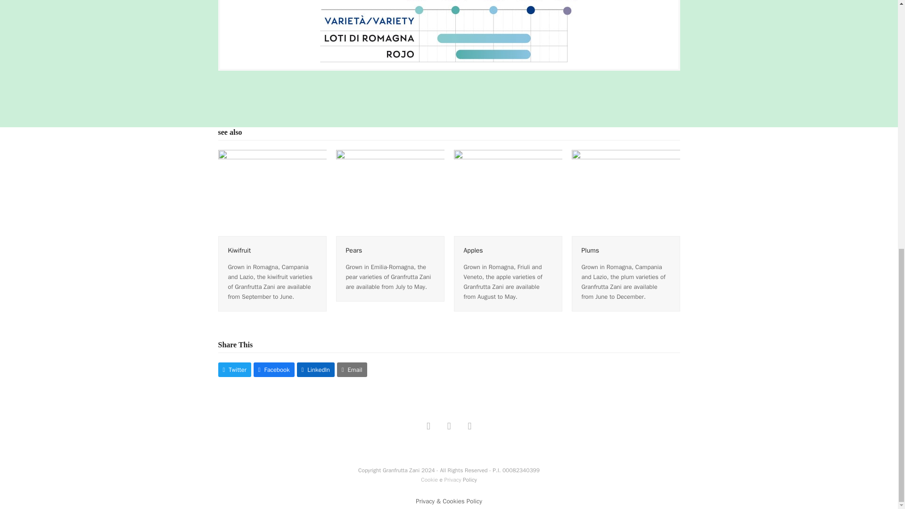 The height and width of the screenshot is (509, 905). What do you see at coordinates (390, 192) in the screenshot?
I see `Pears` at bounding box center [390, 192].